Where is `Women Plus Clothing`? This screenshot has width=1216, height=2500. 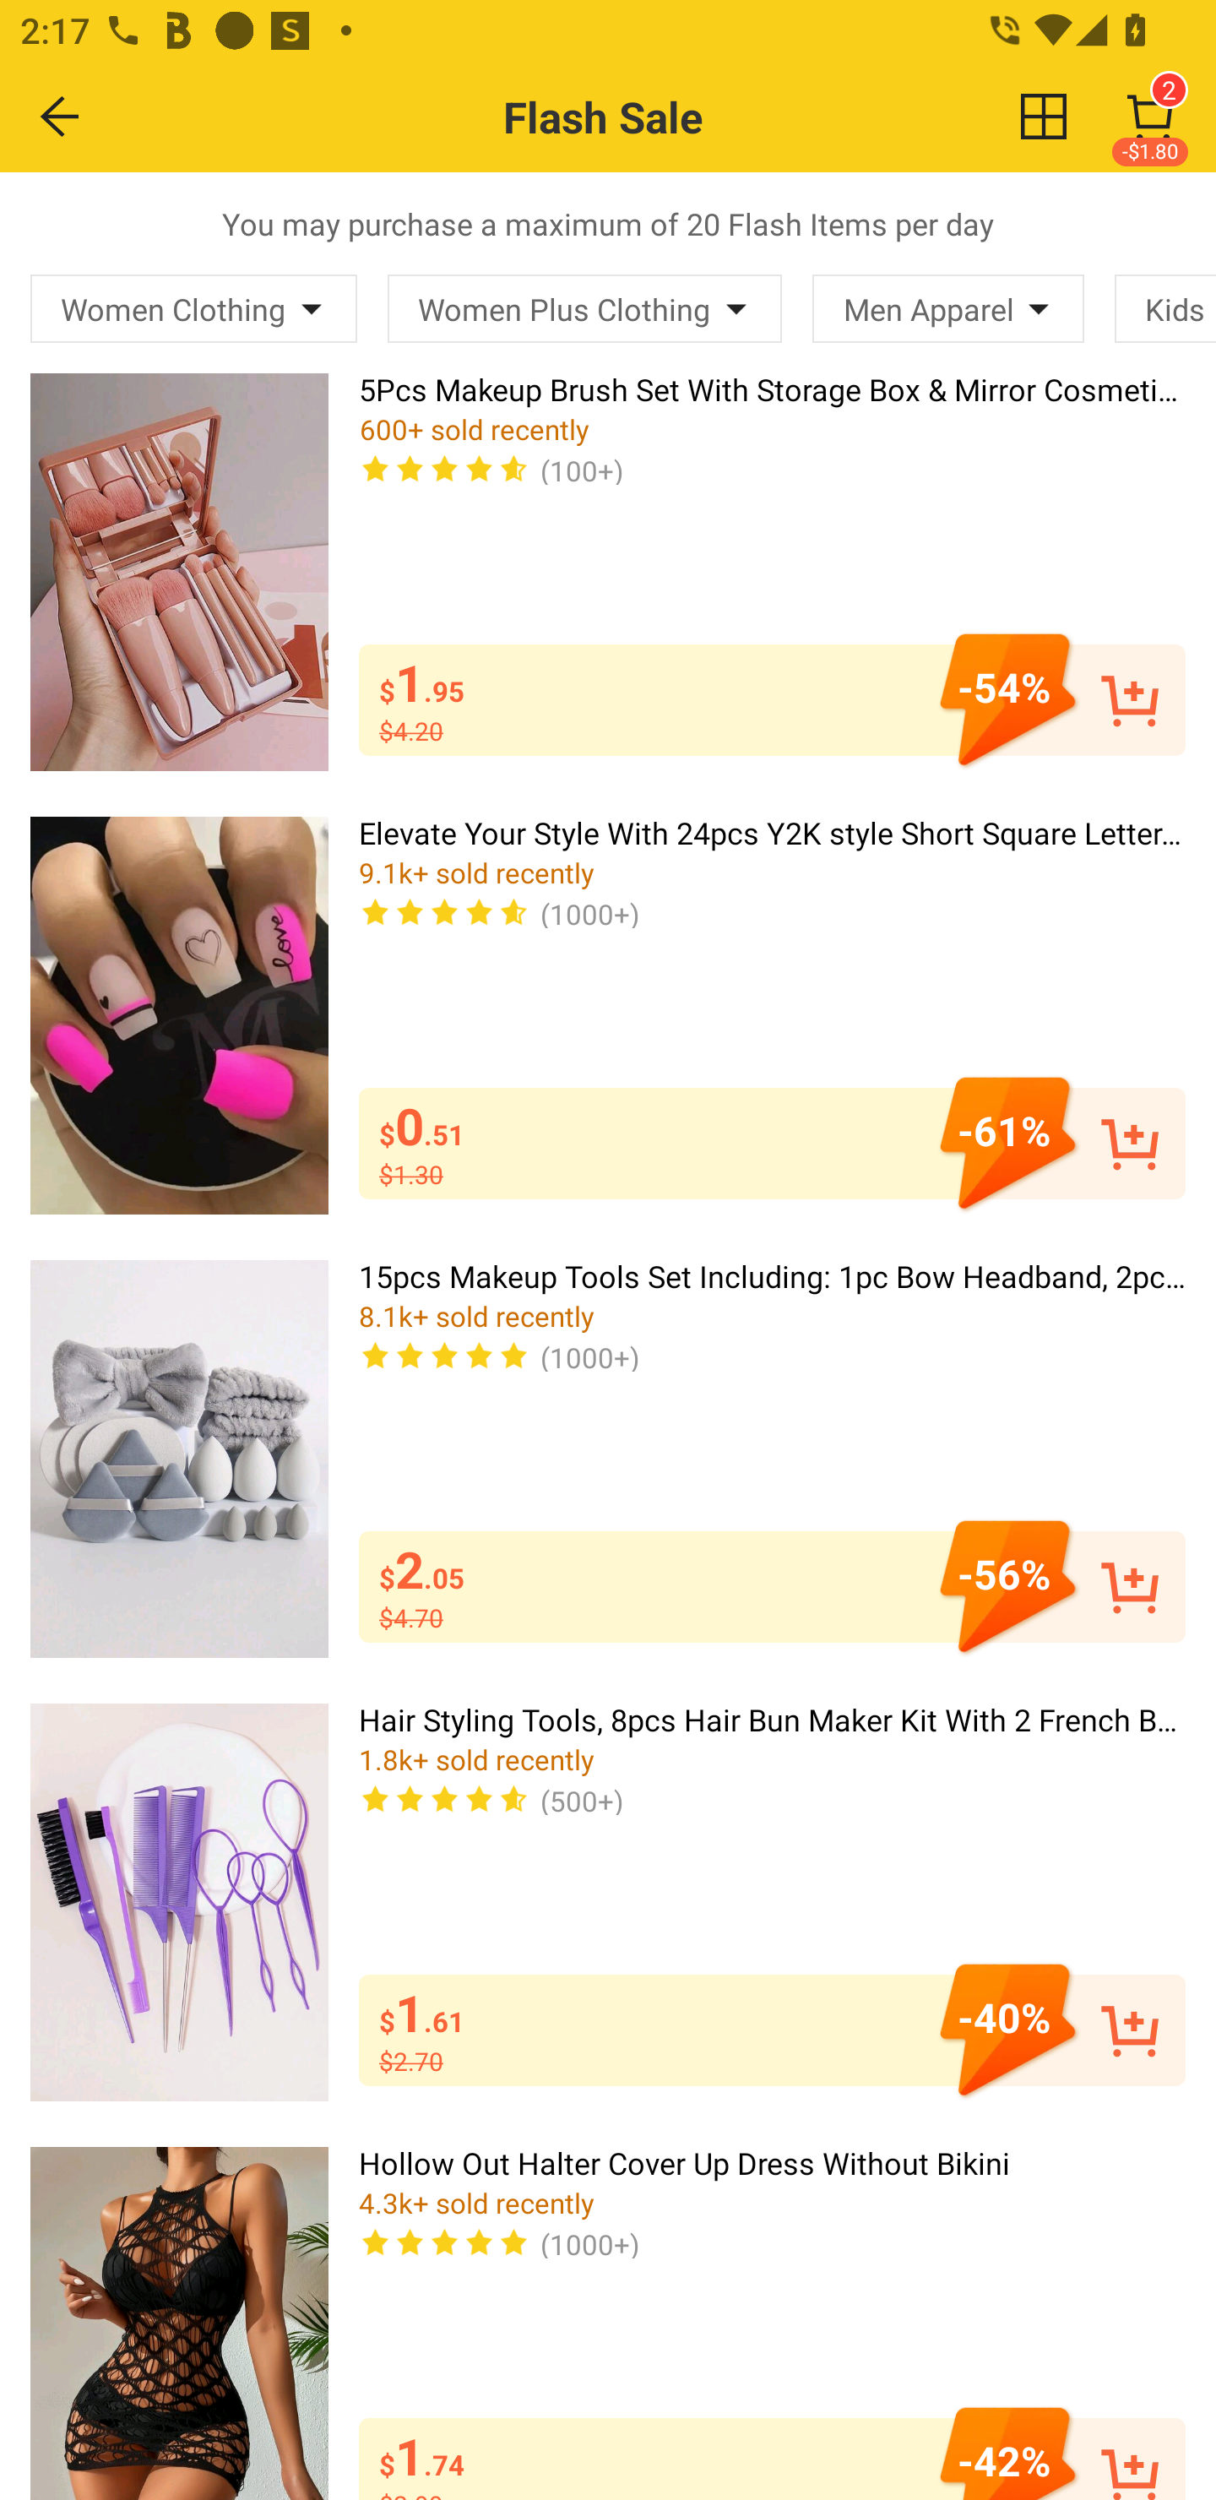 Women Plus Clothing is located at coordinates (584, 308).